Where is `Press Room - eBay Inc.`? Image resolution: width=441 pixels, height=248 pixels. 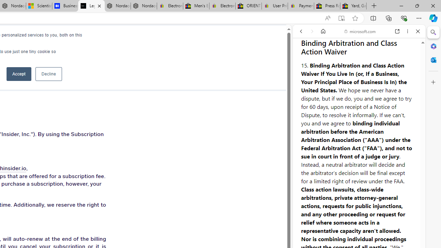
Press Room - eBay Inc. is located at coordinates (327, 6).